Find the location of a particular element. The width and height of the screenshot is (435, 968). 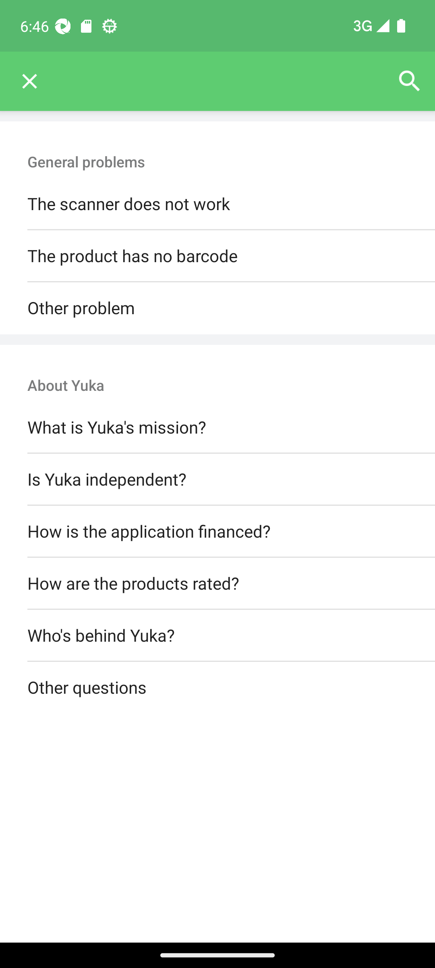

Is Yuka independent? is located at coordinates (217, 479).